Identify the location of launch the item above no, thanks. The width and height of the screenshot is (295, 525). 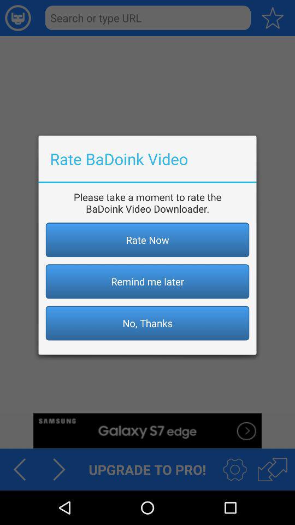
(147, 281).